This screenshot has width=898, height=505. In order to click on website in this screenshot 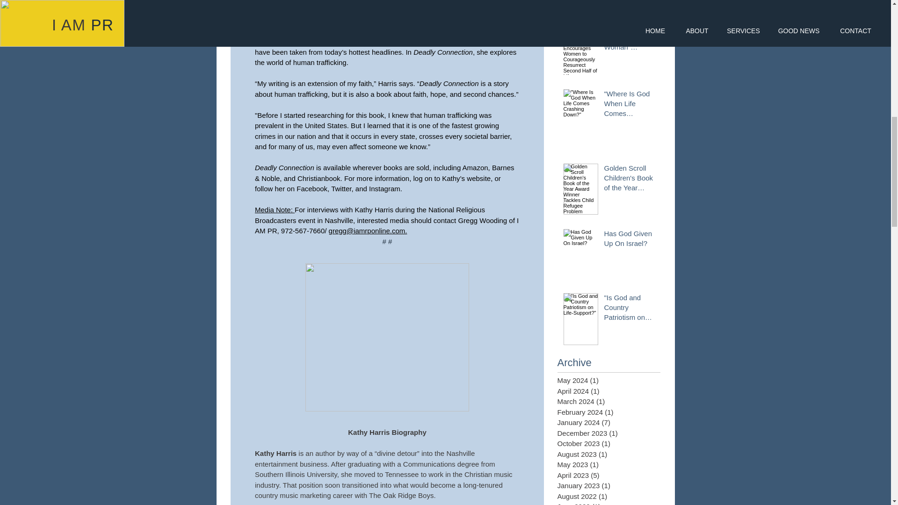, I will do `click(478, 178)`.